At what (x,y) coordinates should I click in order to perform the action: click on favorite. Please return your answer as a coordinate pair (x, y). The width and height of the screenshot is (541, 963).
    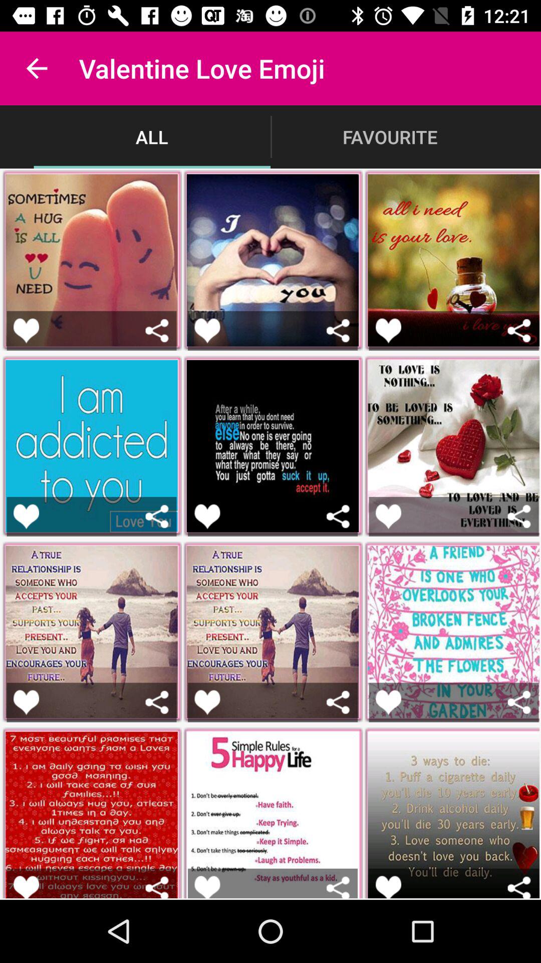
    Looking at the image, I should click on (389, 517).